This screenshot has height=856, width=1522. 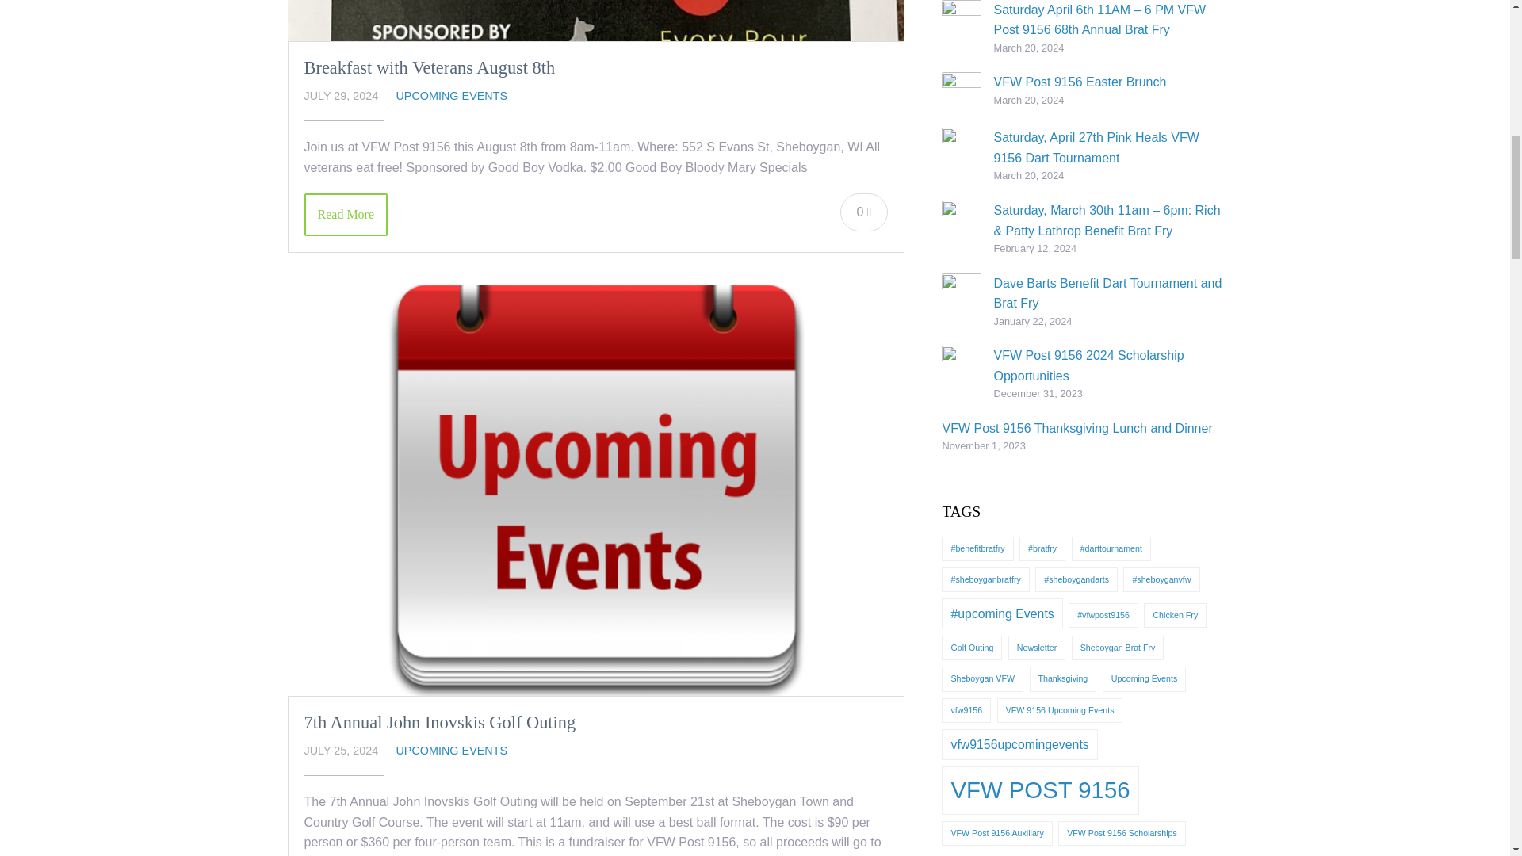 What do you see at coordinates (441, 722) in the screenshot?
I see `Go to 7th Annual John Inovskis Golf Outing` at bounding box center [441, 722].